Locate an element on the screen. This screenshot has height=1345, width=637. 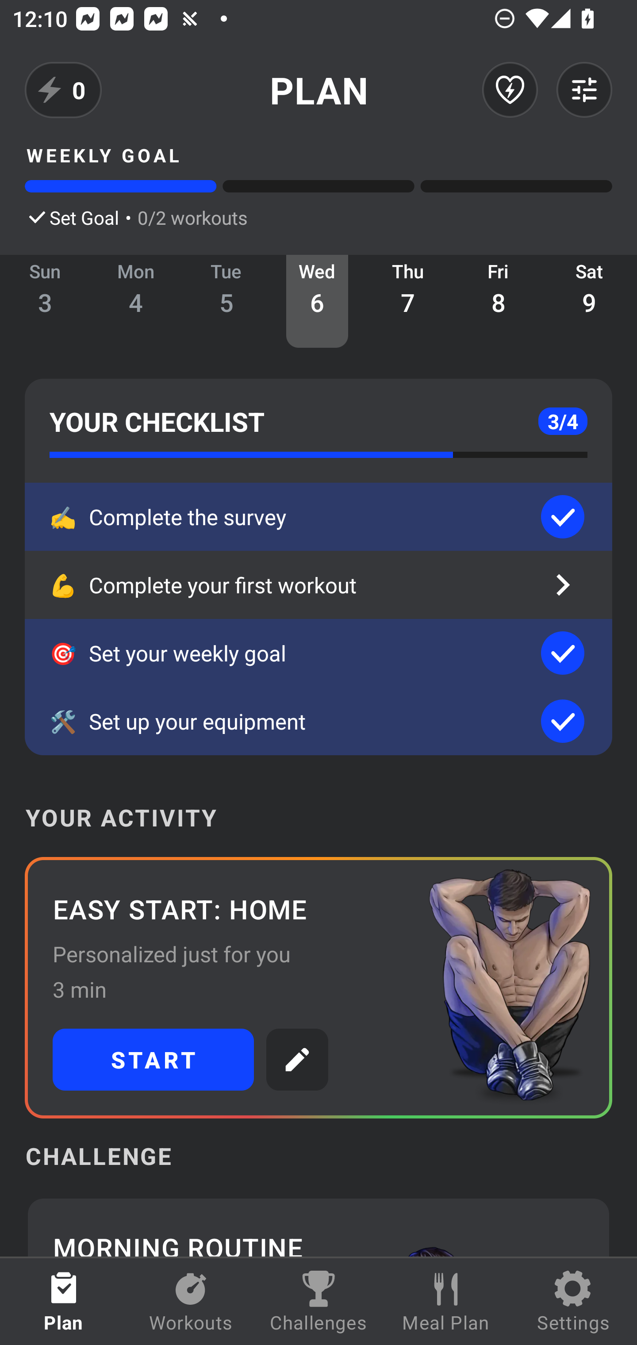
Sat 9 is located at coordinates (589, 301).